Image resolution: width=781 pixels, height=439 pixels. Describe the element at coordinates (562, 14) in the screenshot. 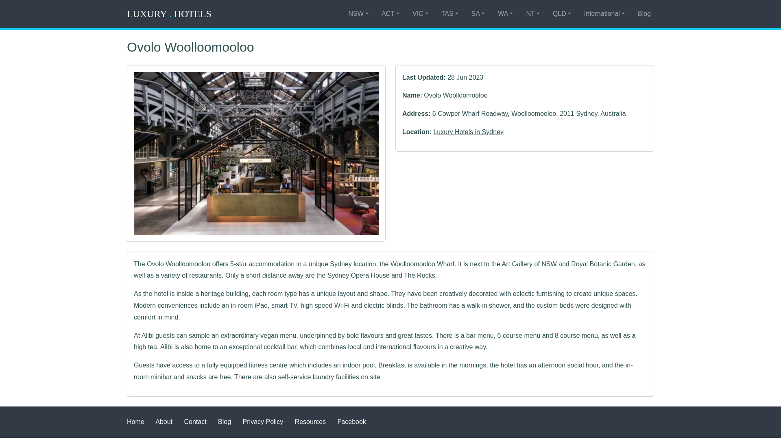

I see `QLD` at that location.